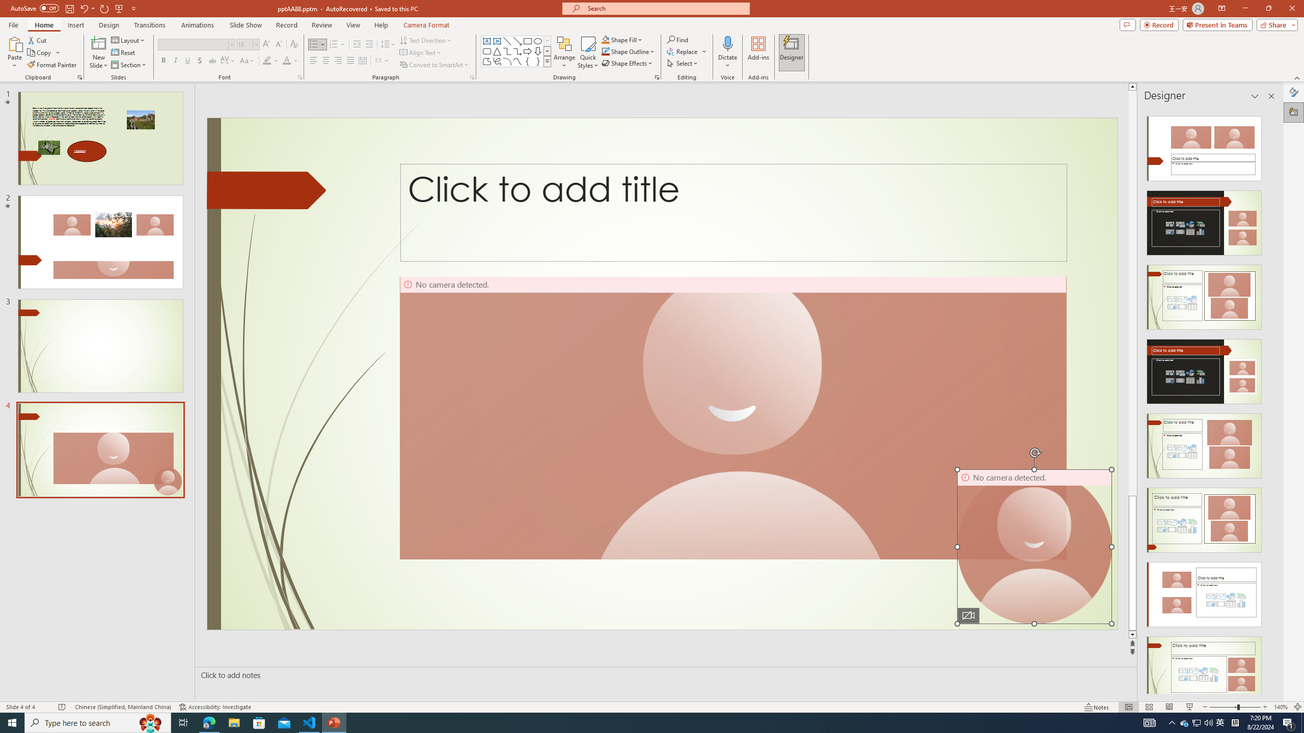 The image size is (1304, 733). What do you see at coordinates (1298, 707) in the screenshot?
I see `Zoom to Fit ` at bounding box center [1298, 707].